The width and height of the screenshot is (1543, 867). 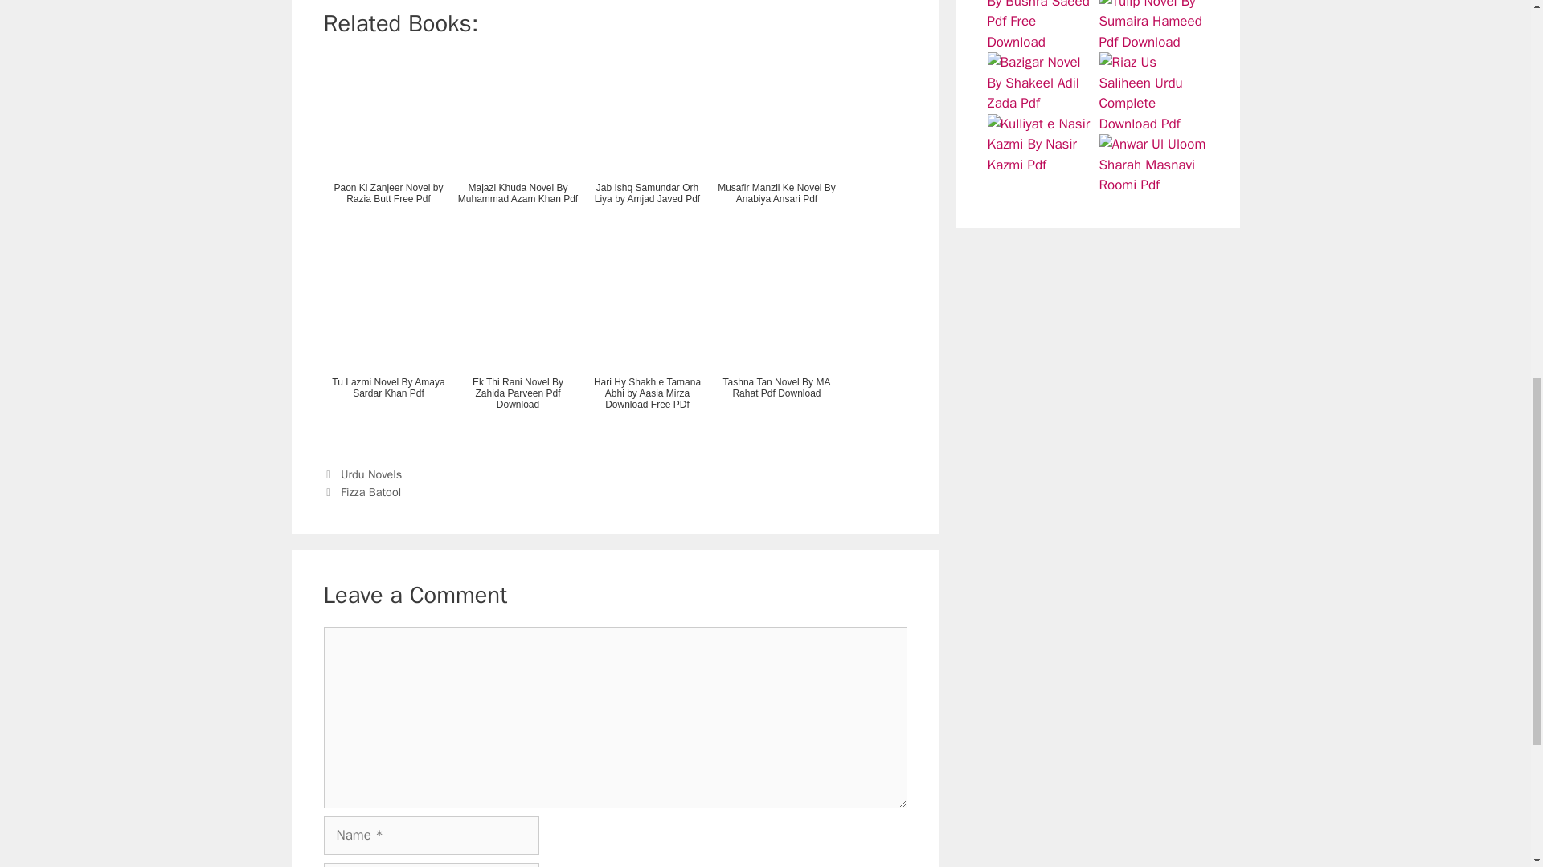 What do you see at coordinates (1042, 26) in the screenshot?
I see `Safal Gar Novel By Bushra Saeed Pdf Free Download` at bounding box center [1042, 26].